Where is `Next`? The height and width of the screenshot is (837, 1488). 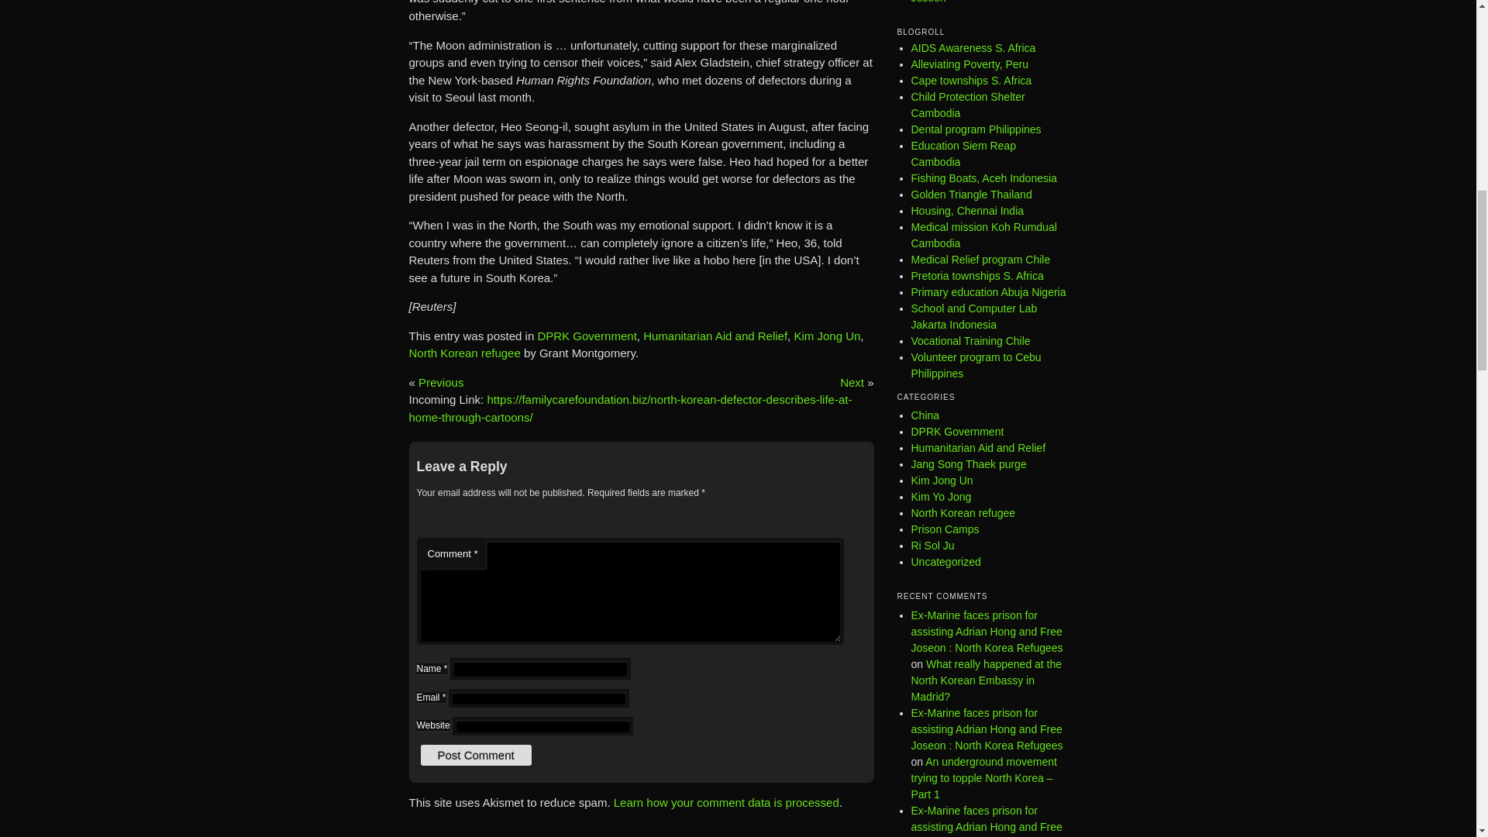
Next is located at coordinates (852, 382).